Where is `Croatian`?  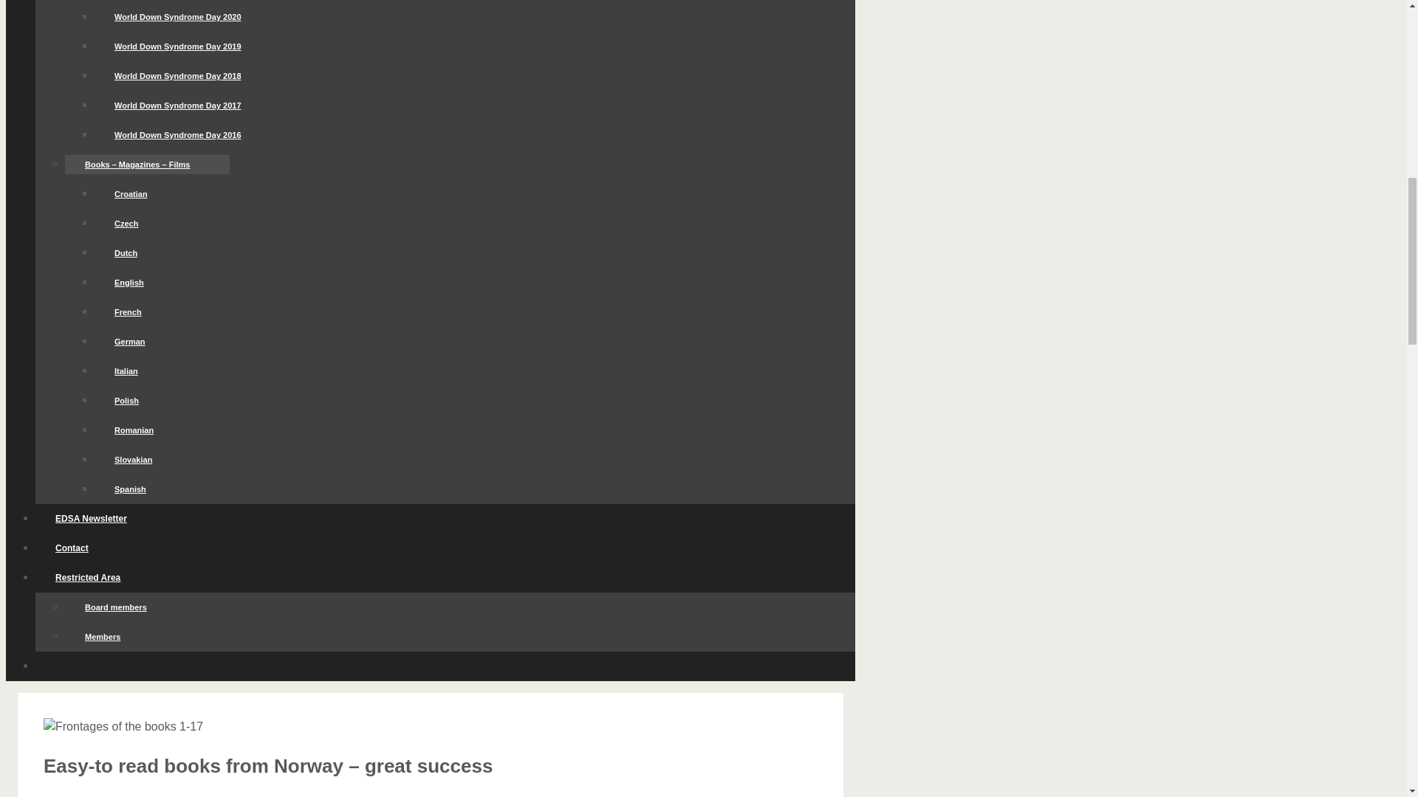 Croatian is located at coordinates (131, 193).